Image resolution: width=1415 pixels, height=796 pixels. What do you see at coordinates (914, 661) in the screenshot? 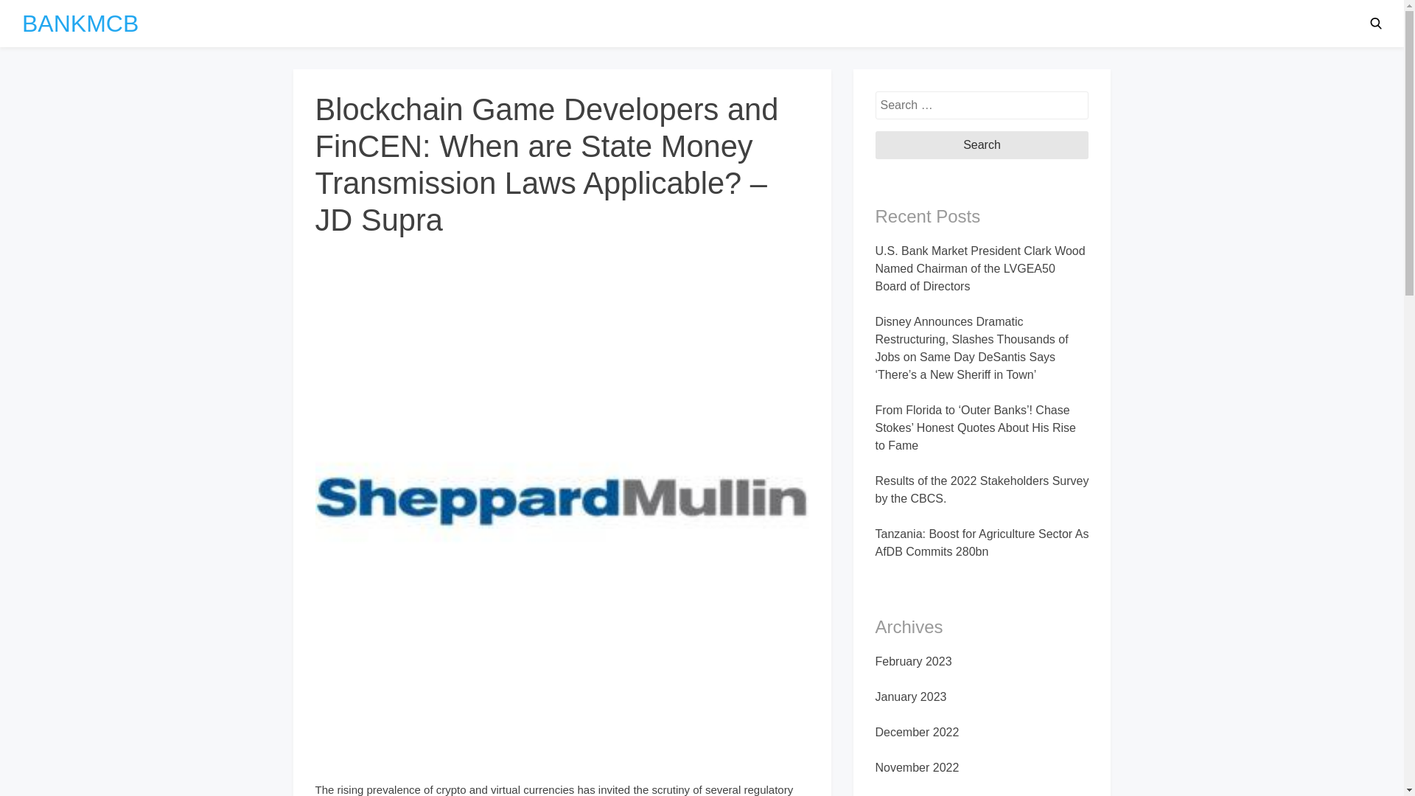
I see `February 2023` at bounding box center [914, 661].